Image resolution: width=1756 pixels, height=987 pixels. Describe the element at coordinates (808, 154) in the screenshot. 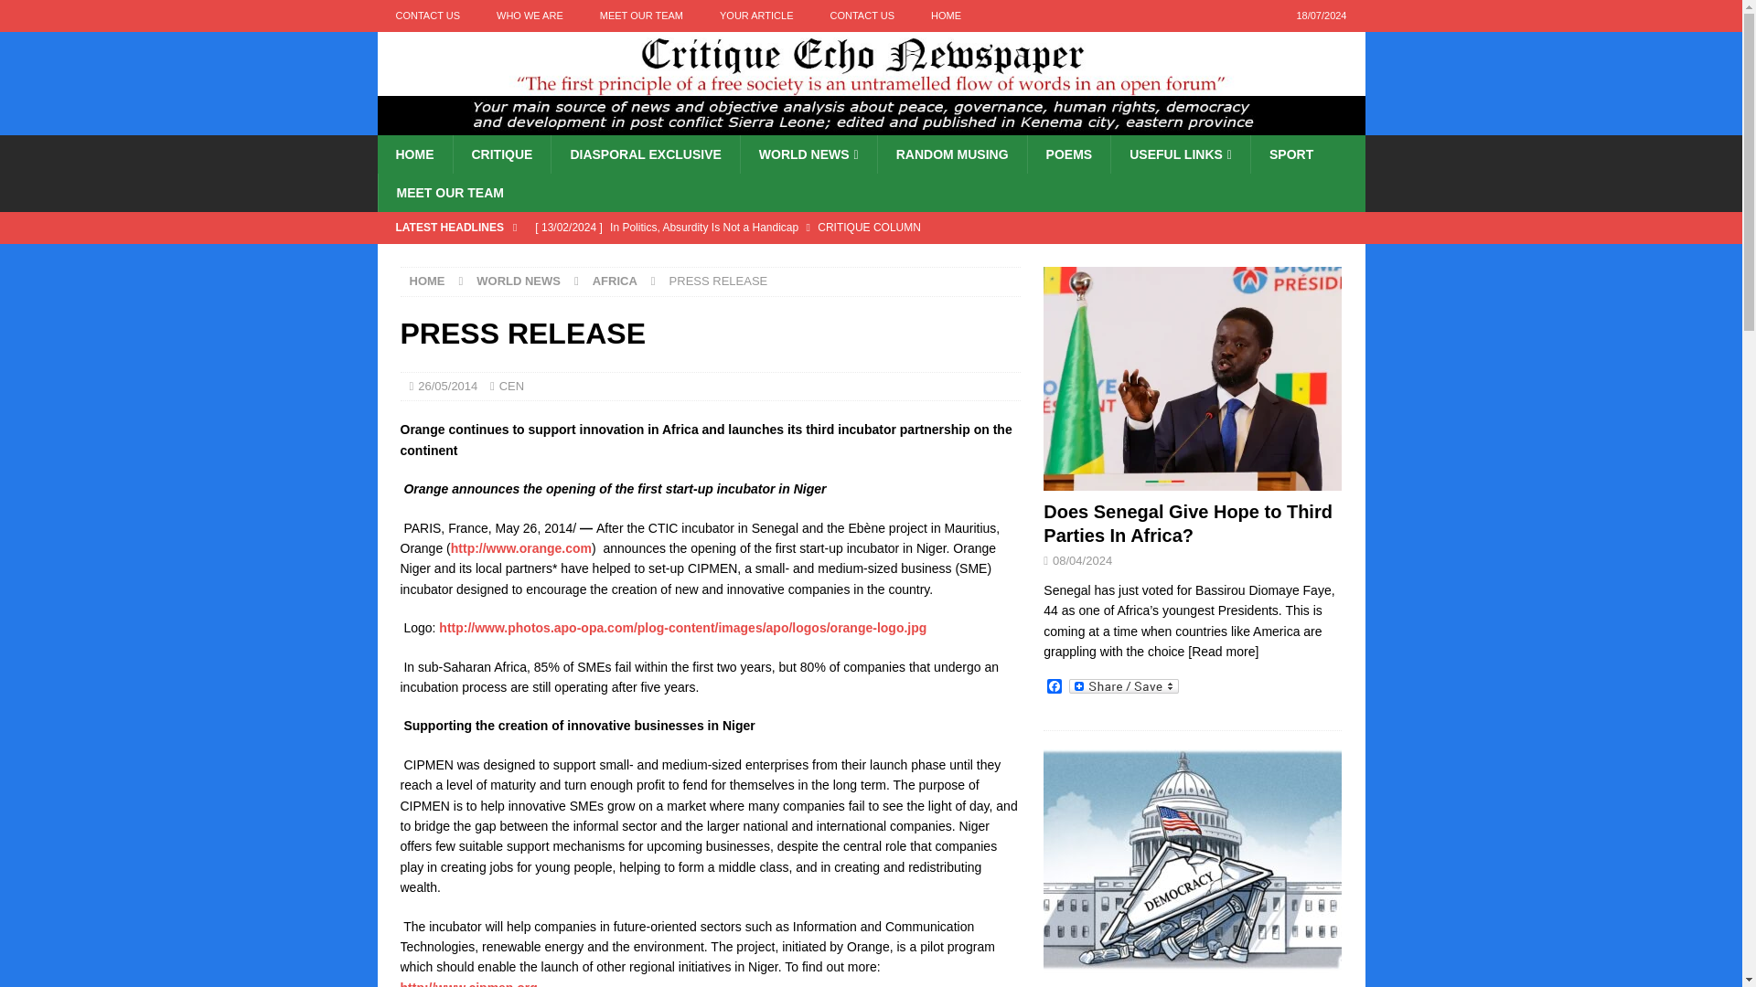

I see `WORLD NEWS` at that location.